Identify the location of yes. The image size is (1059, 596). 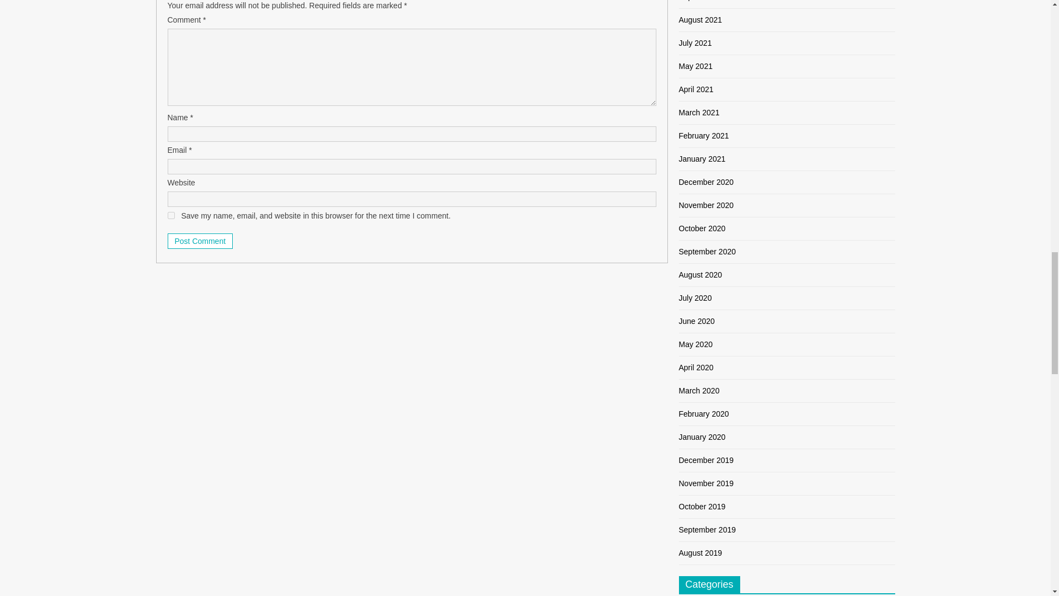
(171, 215).